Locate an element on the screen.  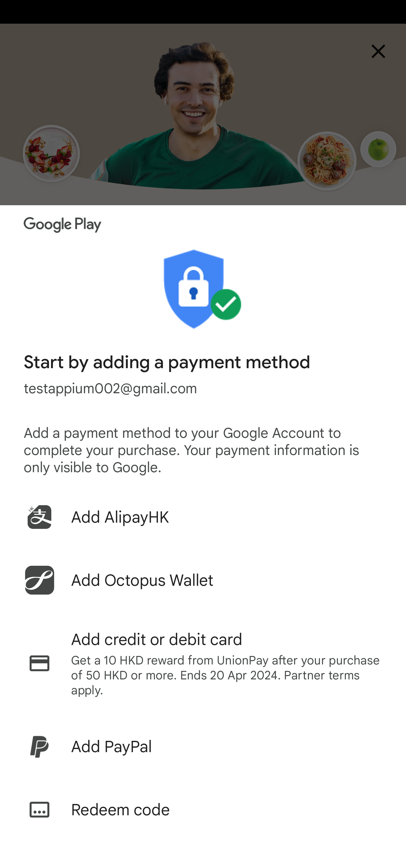
Add AlipayHK is located at coordinates (203, 516).